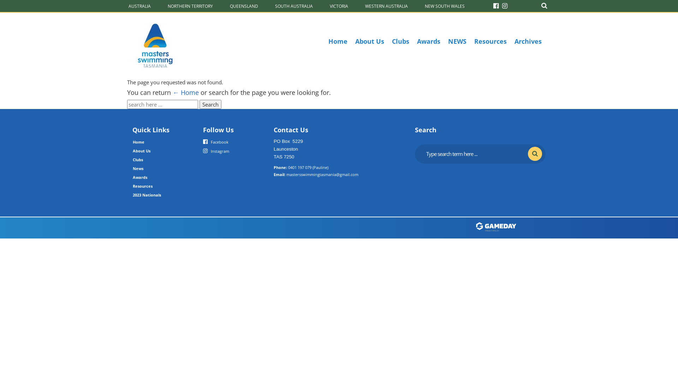 The image size is (678, 381). I want to click on mastersswimmingtasmania@gmail.com, so click(322, 174).